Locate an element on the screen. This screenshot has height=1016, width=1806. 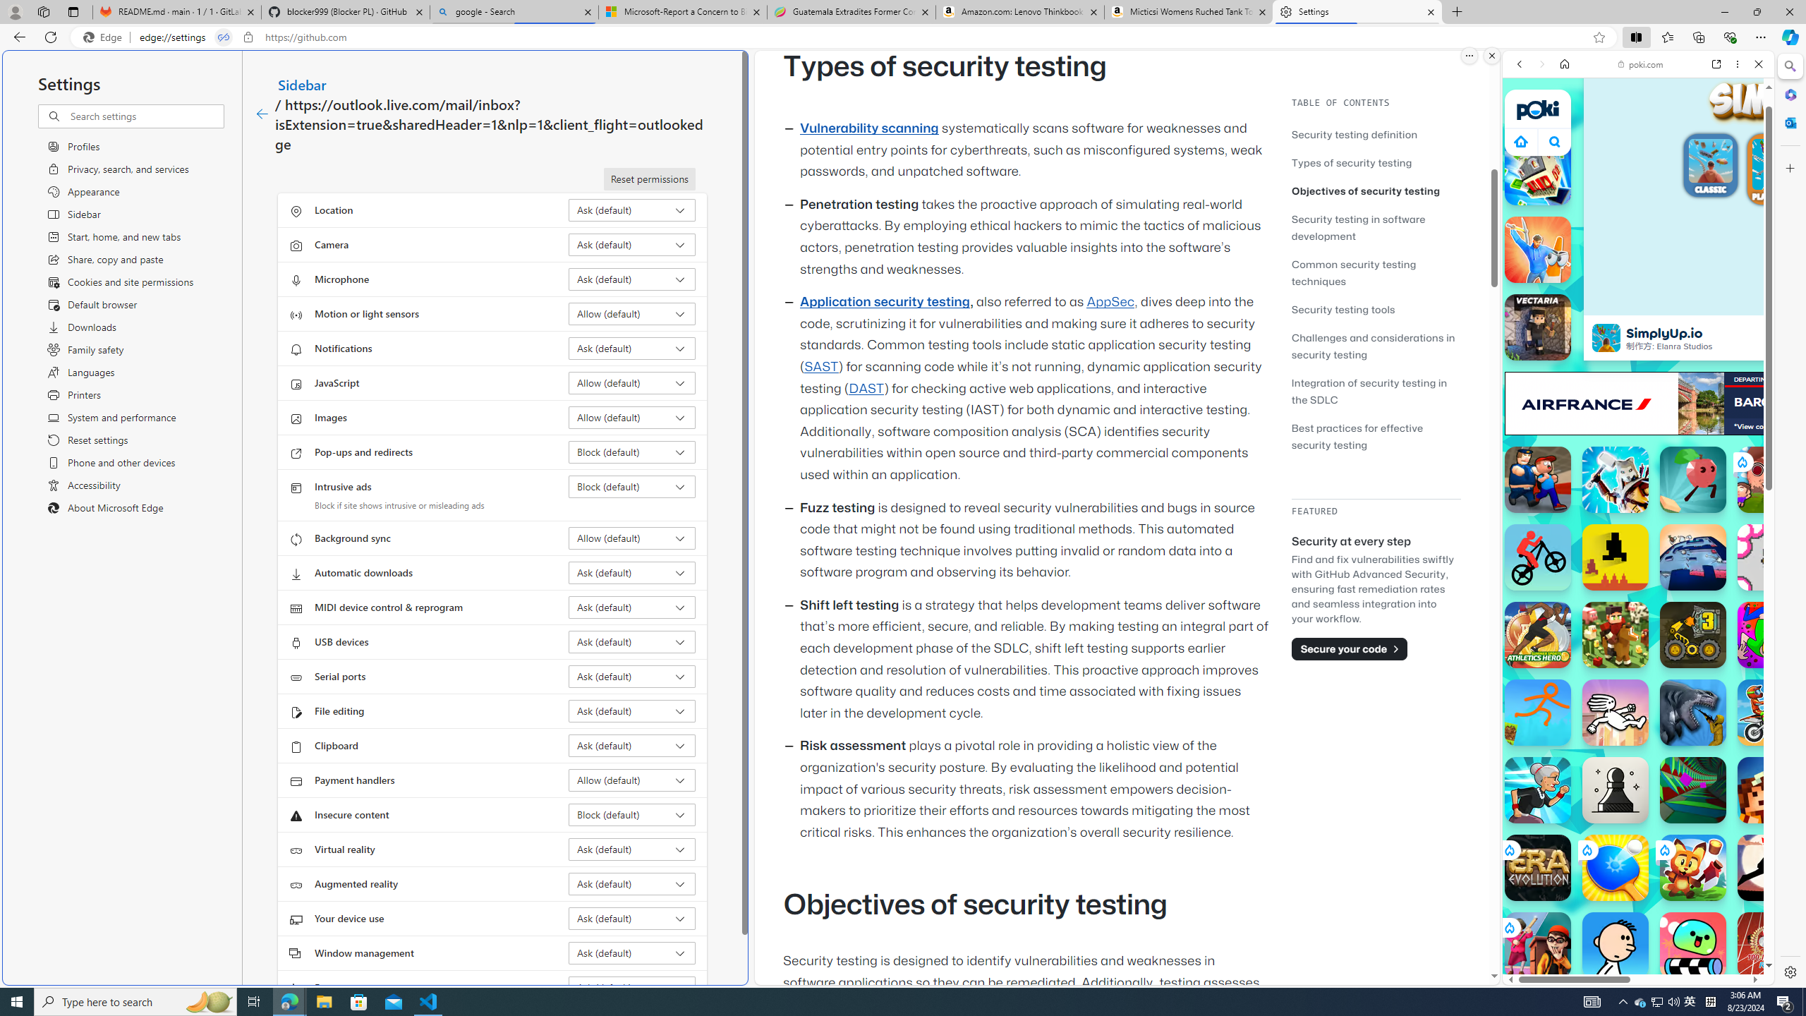
Lurkers.io is located at coordinates (1771, 790).